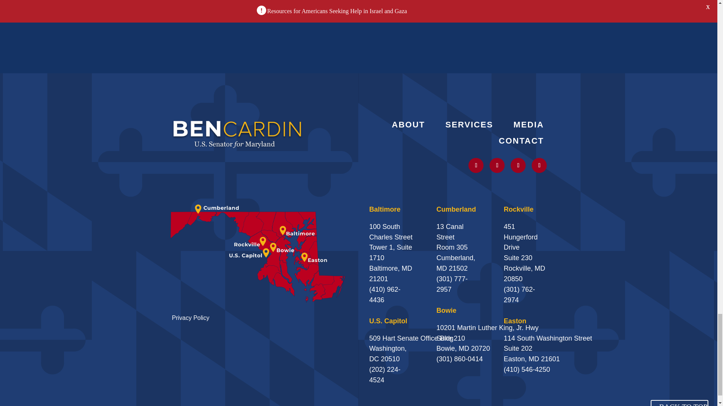 The width and height of the screenshot is (723, 406). I want to click on Follow on Instagram, so click(497, 165).